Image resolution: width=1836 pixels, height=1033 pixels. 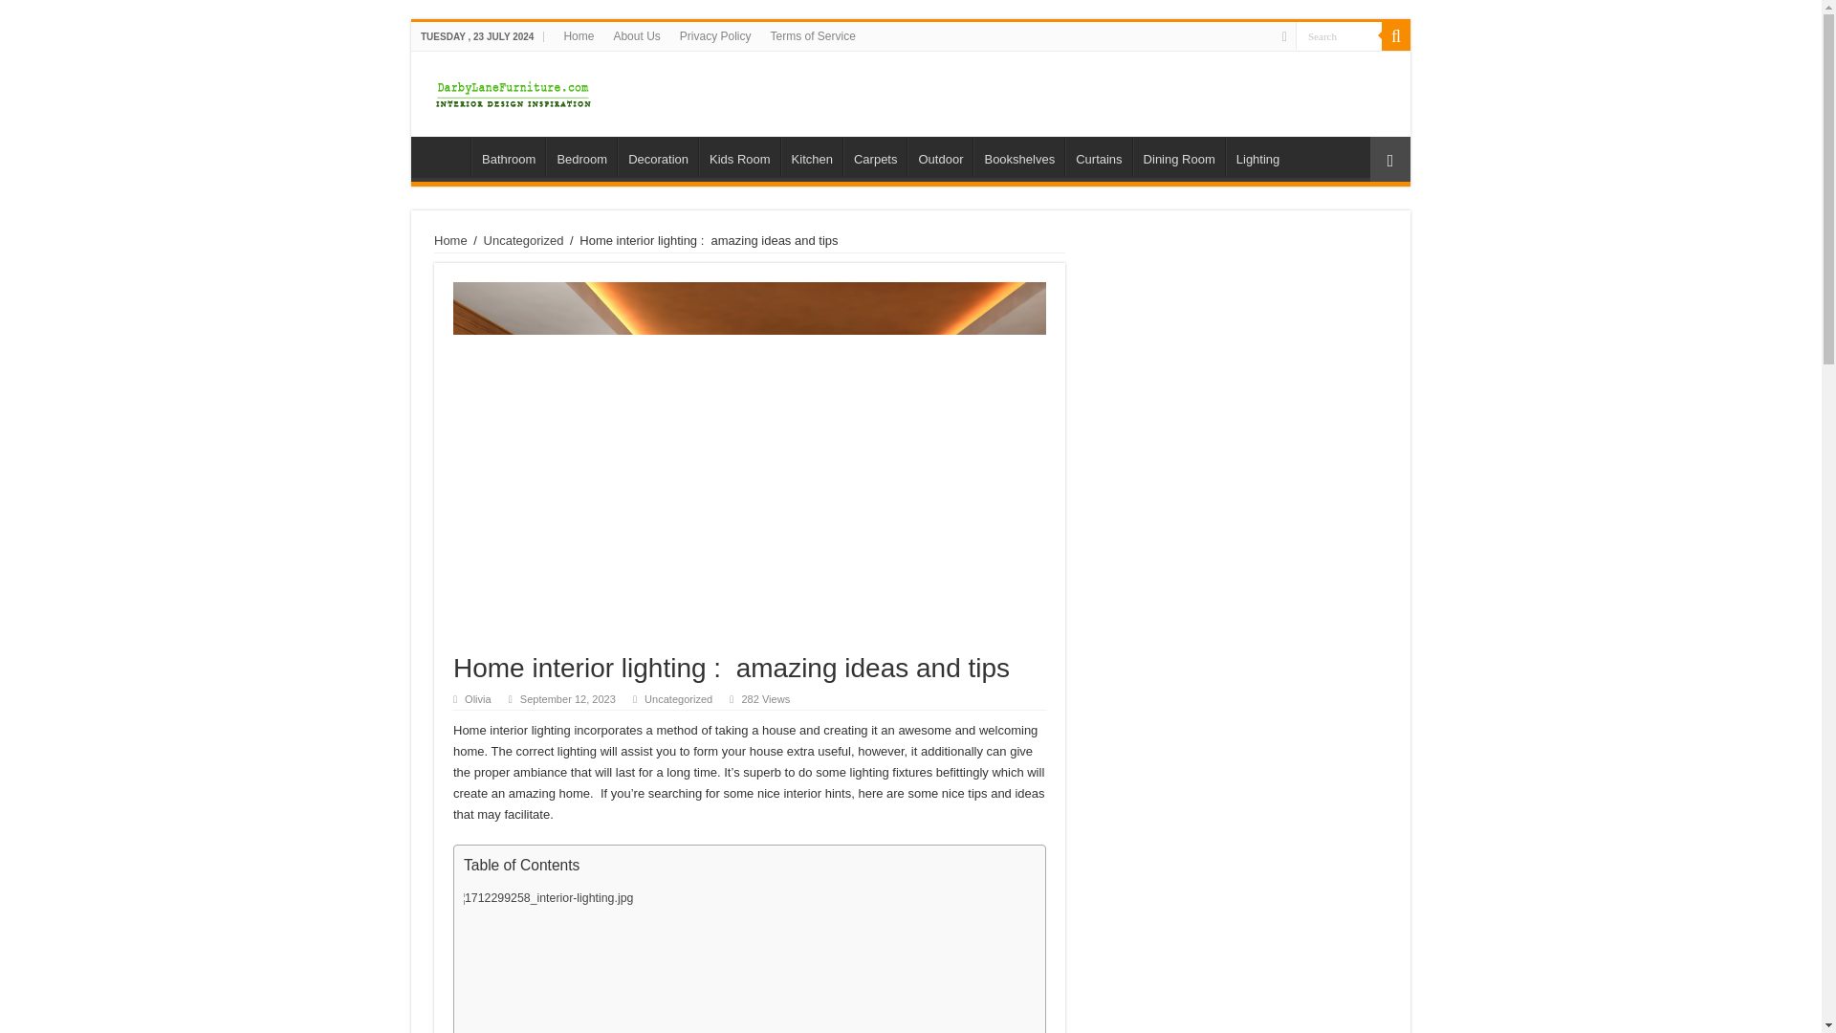 What do you see at coordinates (509, 156) in the screenshot?
I see `Bathroom` at bounding box center [509, 156].